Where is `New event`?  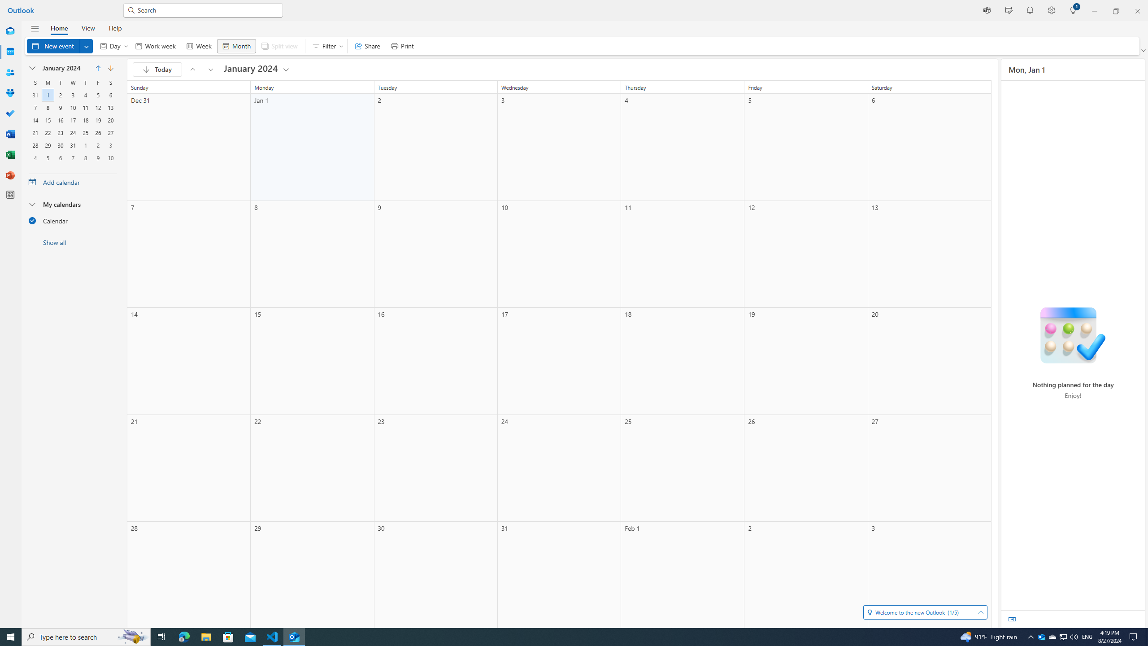 New event is located at coordinates (59, 46).